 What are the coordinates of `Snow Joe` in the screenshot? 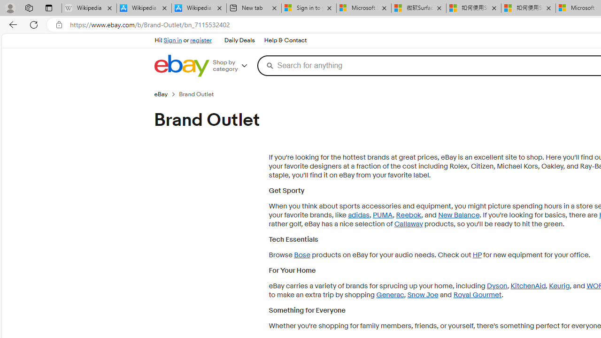 It's located at (423, 295).